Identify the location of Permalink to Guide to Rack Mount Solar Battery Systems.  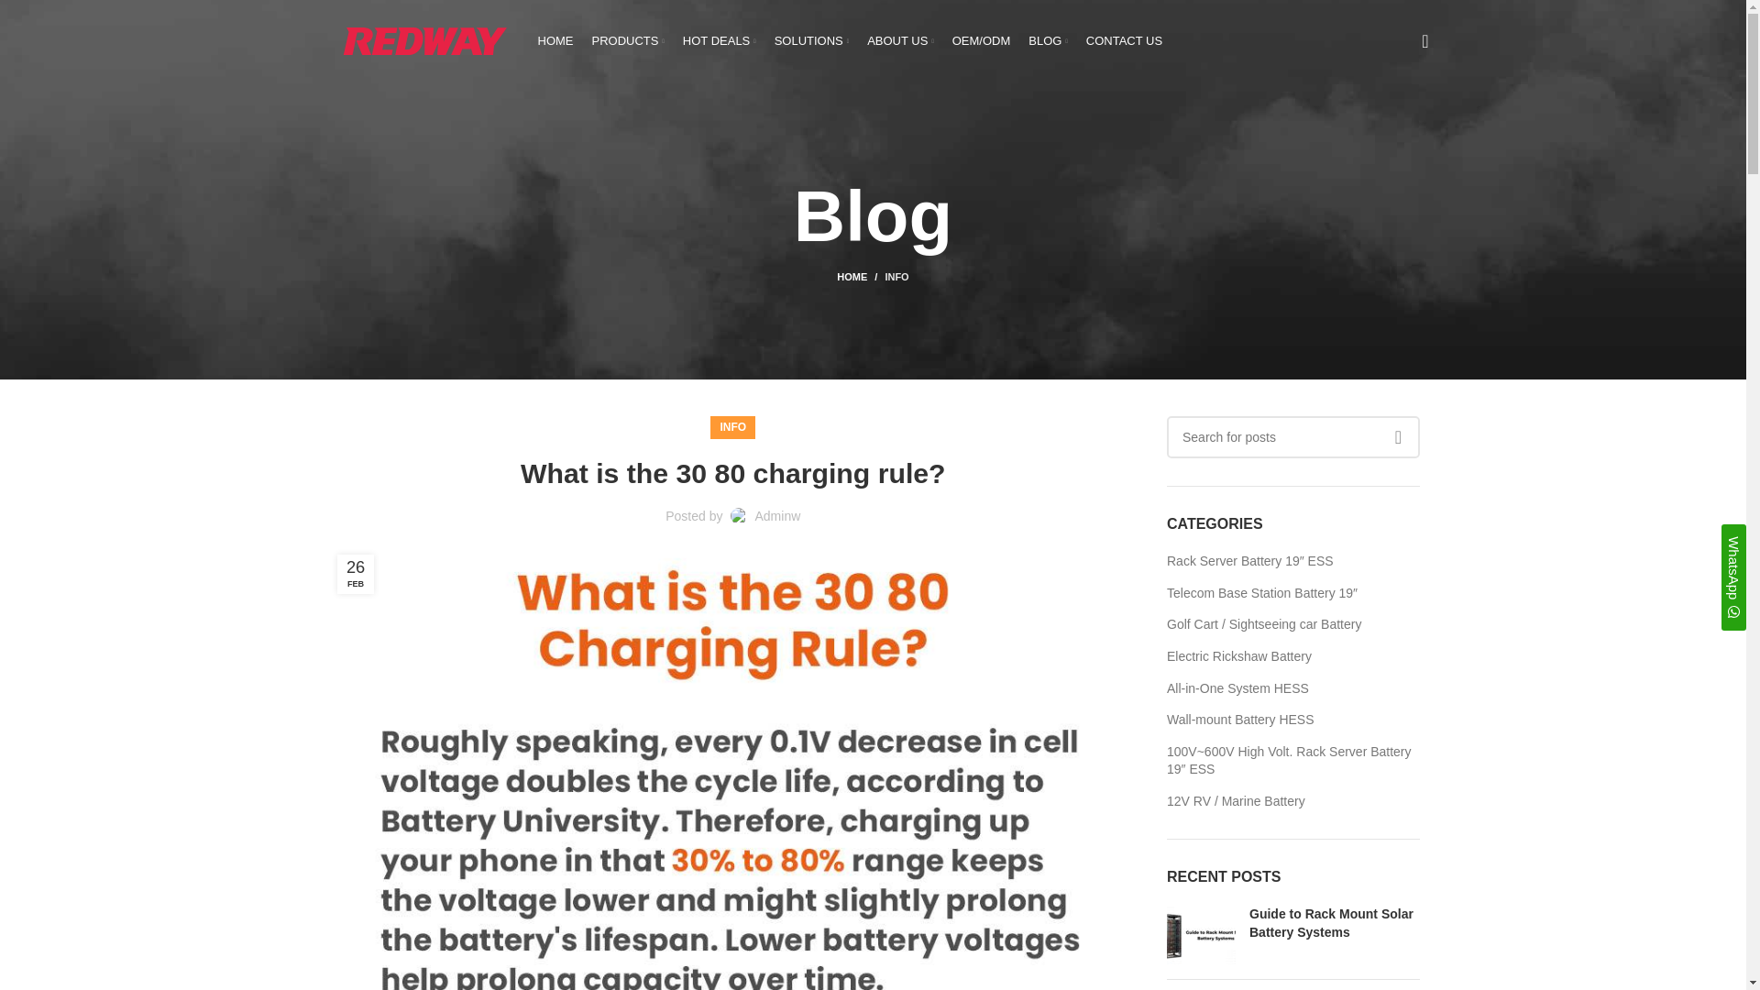
(1331, 922).